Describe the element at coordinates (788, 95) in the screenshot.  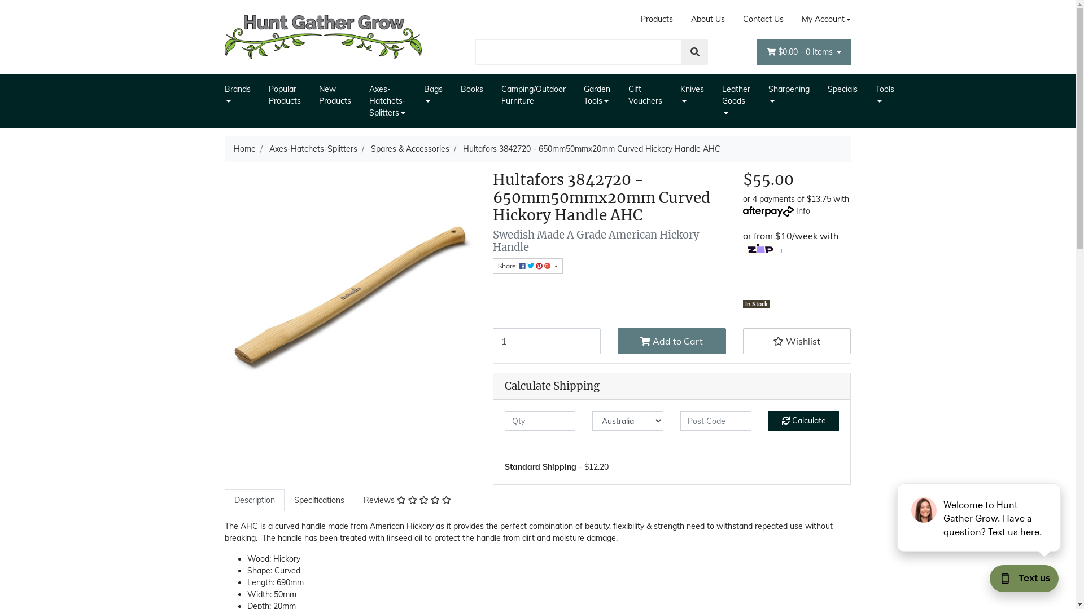
I see `Sharpening` at that location.